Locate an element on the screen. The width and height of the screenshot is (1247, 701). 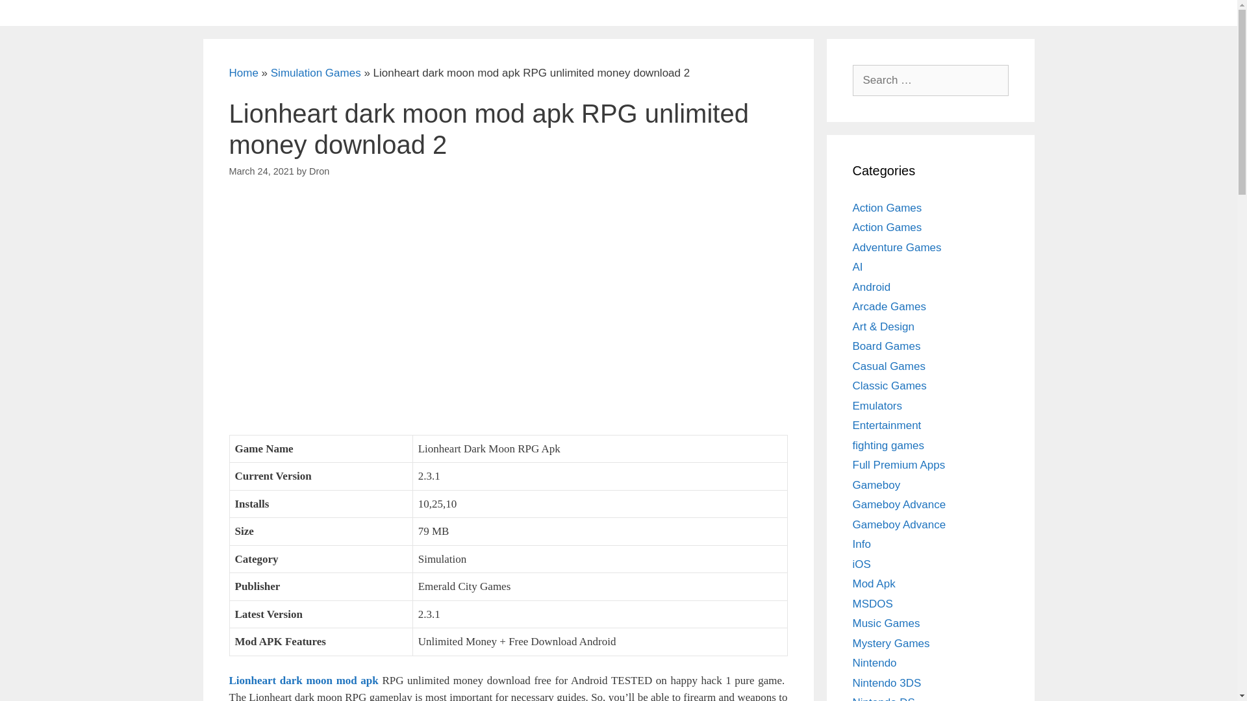
Home is located at coordinates (243, 73).